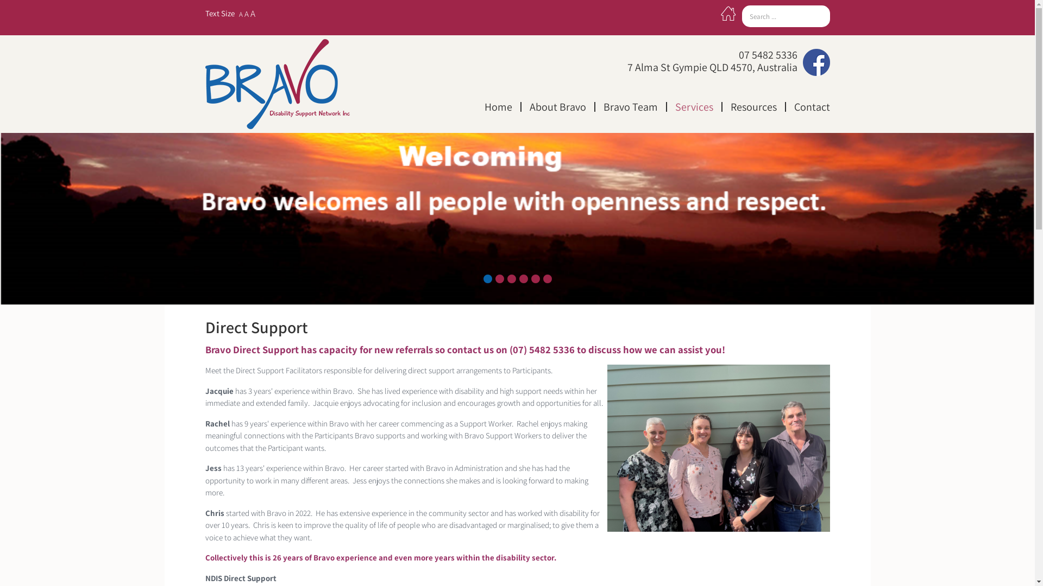 The width and height of the screenshot is (1043, 586). What do you see at coordinates (247, 14) in the screenshot?
I see `A` at bounding box center [247, 14].